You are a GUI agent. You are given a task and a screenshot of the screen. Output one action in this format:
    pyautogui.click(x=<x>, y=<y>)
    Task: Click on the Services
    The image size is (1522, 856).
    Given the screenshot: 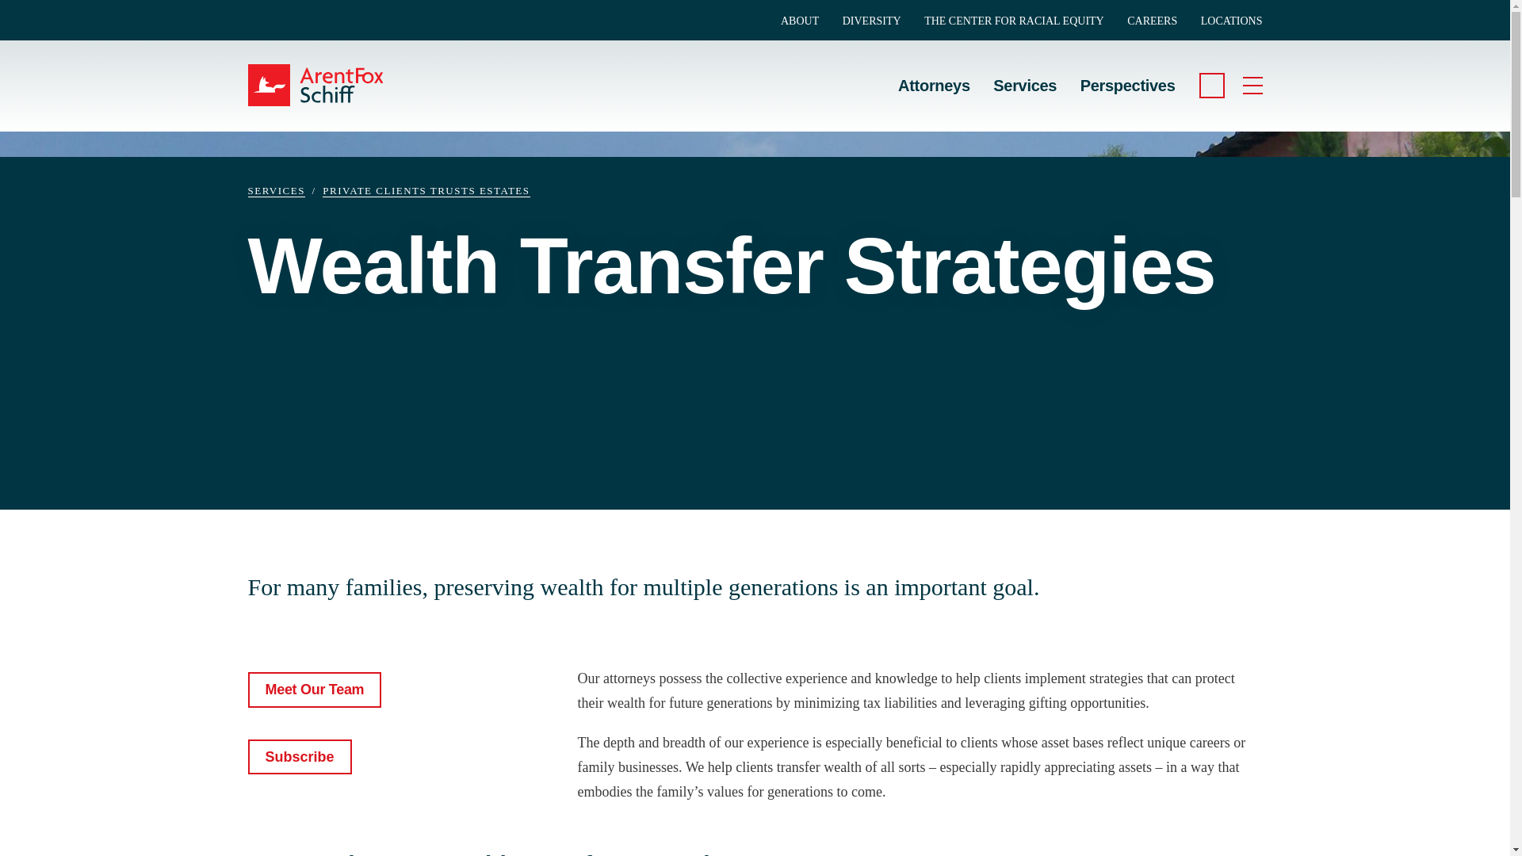 What is the action you would take?
    pyautogui.click(x=1024, y=73)
    